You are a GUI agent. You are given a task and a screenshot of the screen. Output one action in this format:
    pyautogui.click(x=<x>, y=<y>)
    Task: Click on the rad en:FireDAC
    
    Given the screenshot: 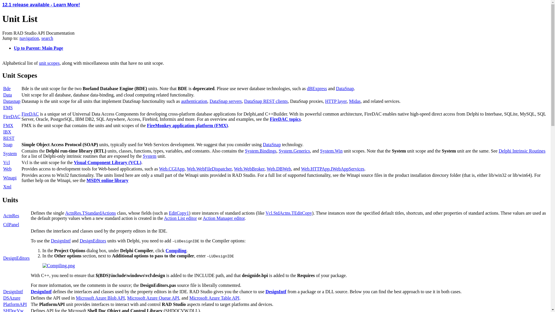 What is the action you would take?
    pyautogui.click(x=285, y=119)
    